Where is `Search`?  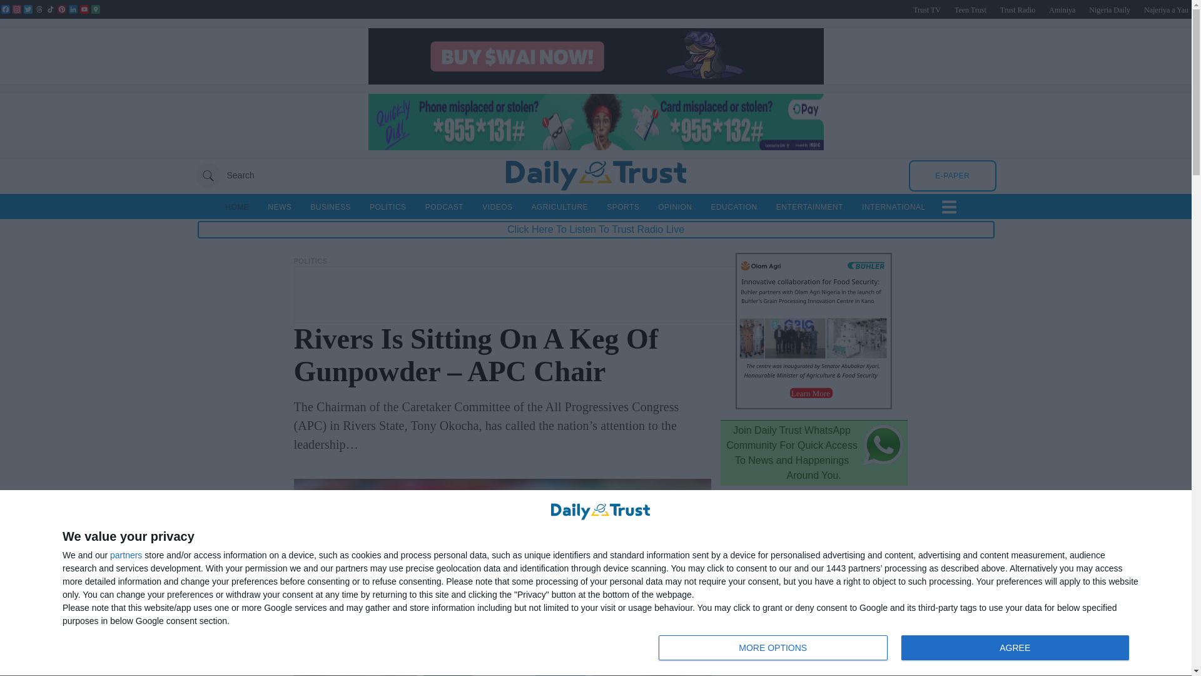
Search is located at coordinates (224, 175).